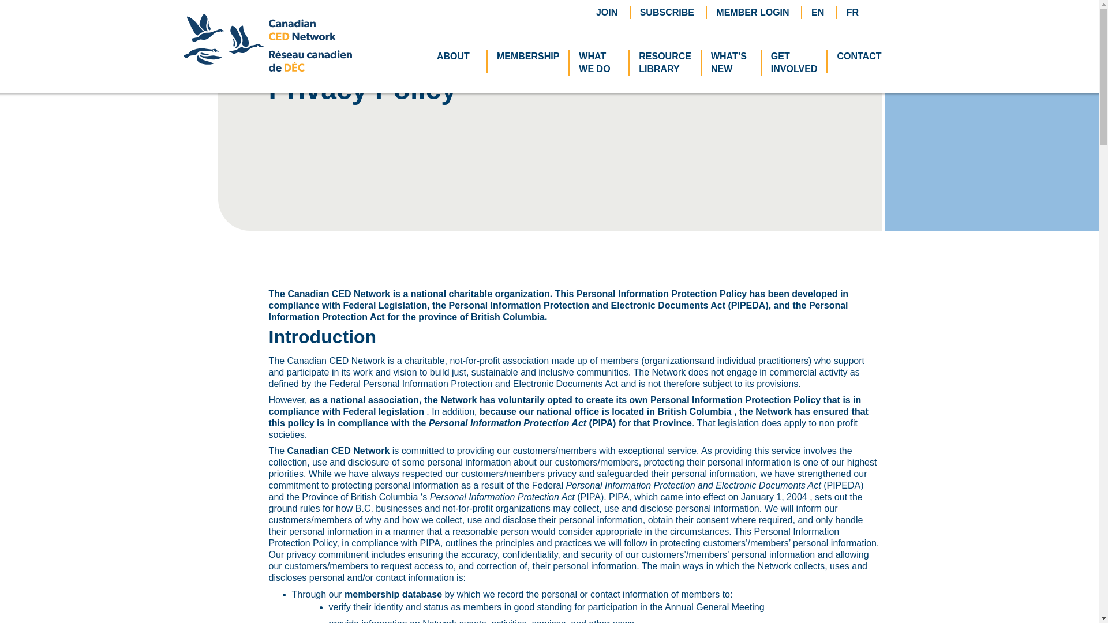  What do you see at coordinates (527, 57) in the screenshot?
I see `JOIN` at bounding box center [527, 57].